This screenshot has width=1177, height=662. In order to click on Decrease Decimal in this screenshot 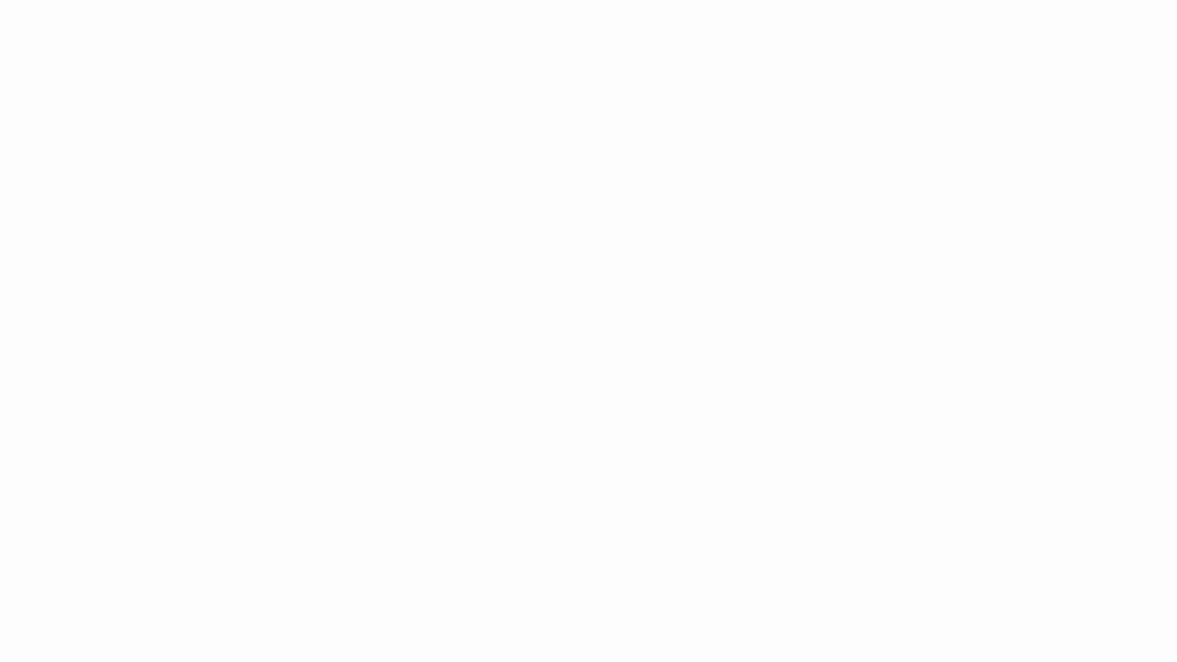, I will do `click(790, 110)`.